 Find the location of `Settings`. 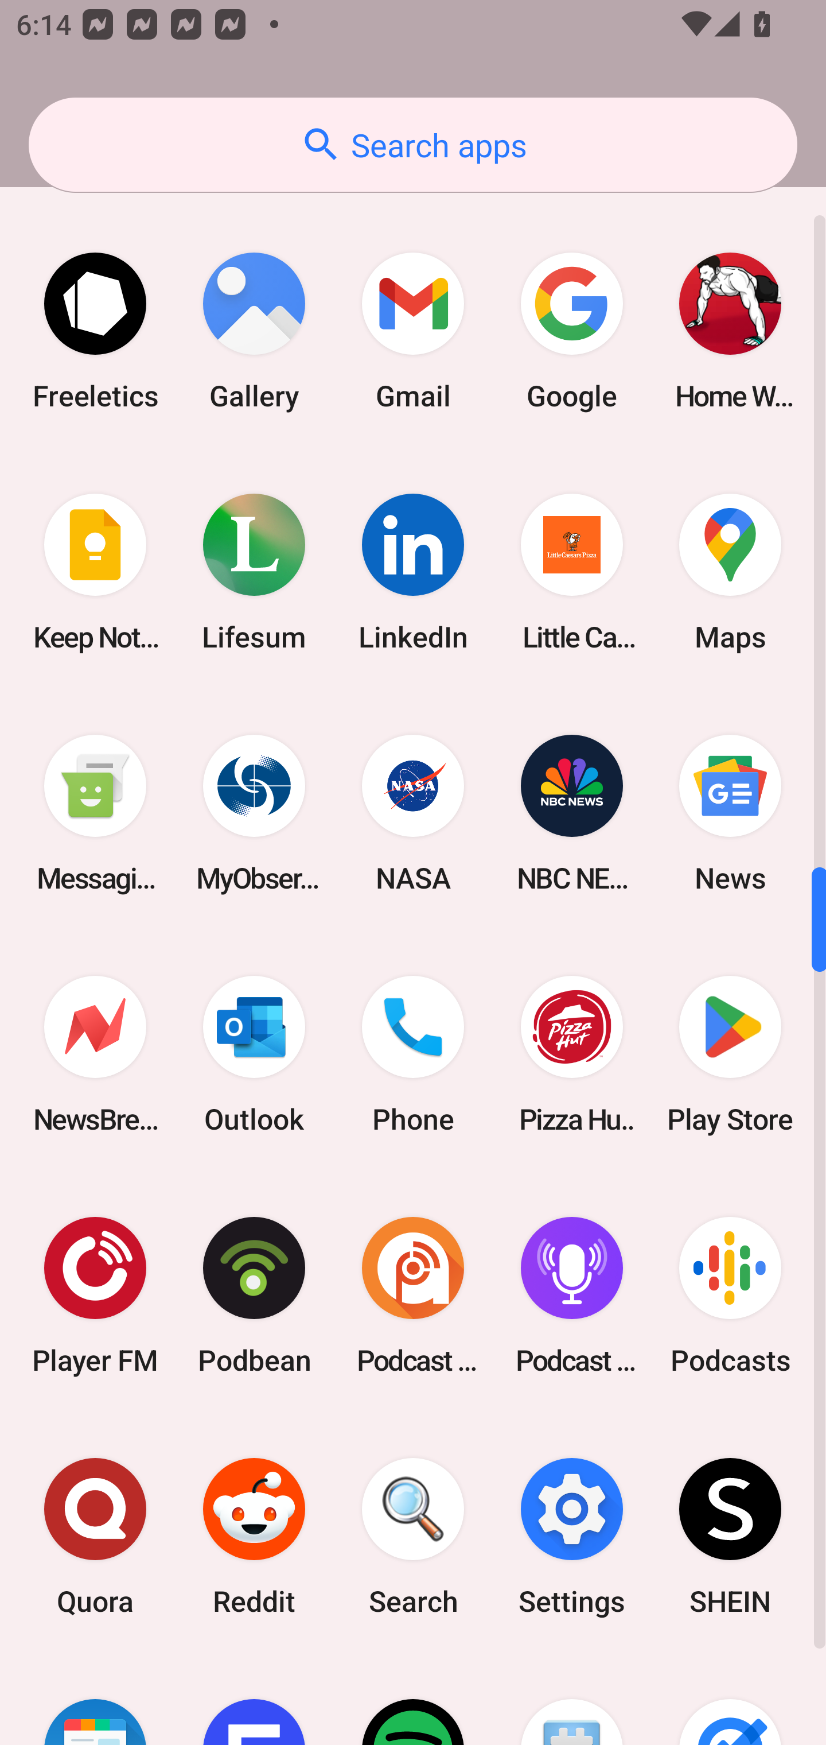

Settings is located at coordinates (571, 1537).